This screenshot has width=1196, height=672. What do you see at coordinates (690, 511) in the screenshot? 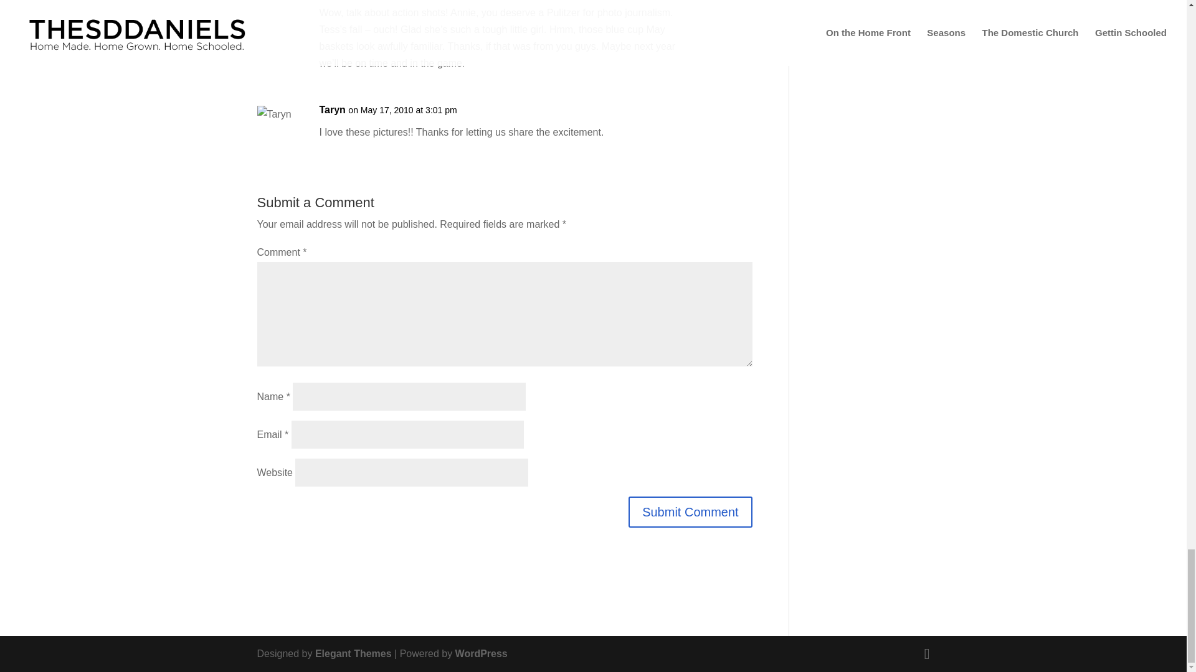
I see `Submit Comment` at bounding box center [690, 511].